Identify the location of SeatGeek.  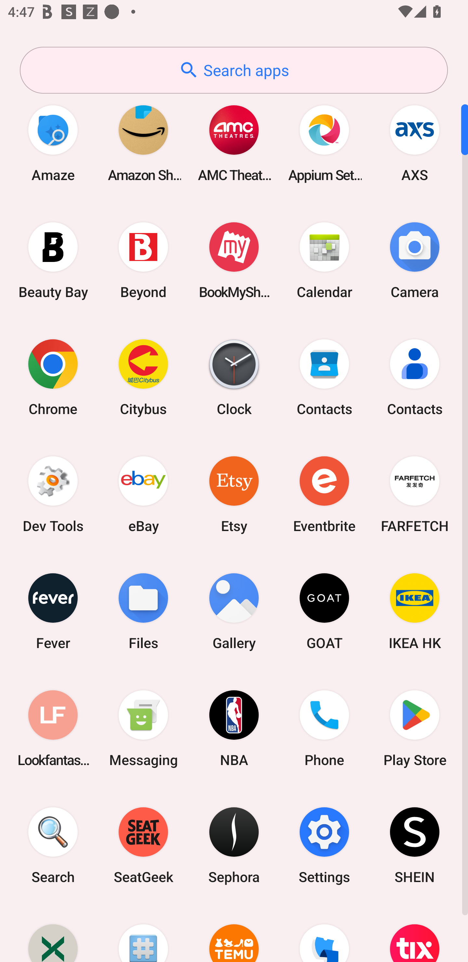
(143, 846).